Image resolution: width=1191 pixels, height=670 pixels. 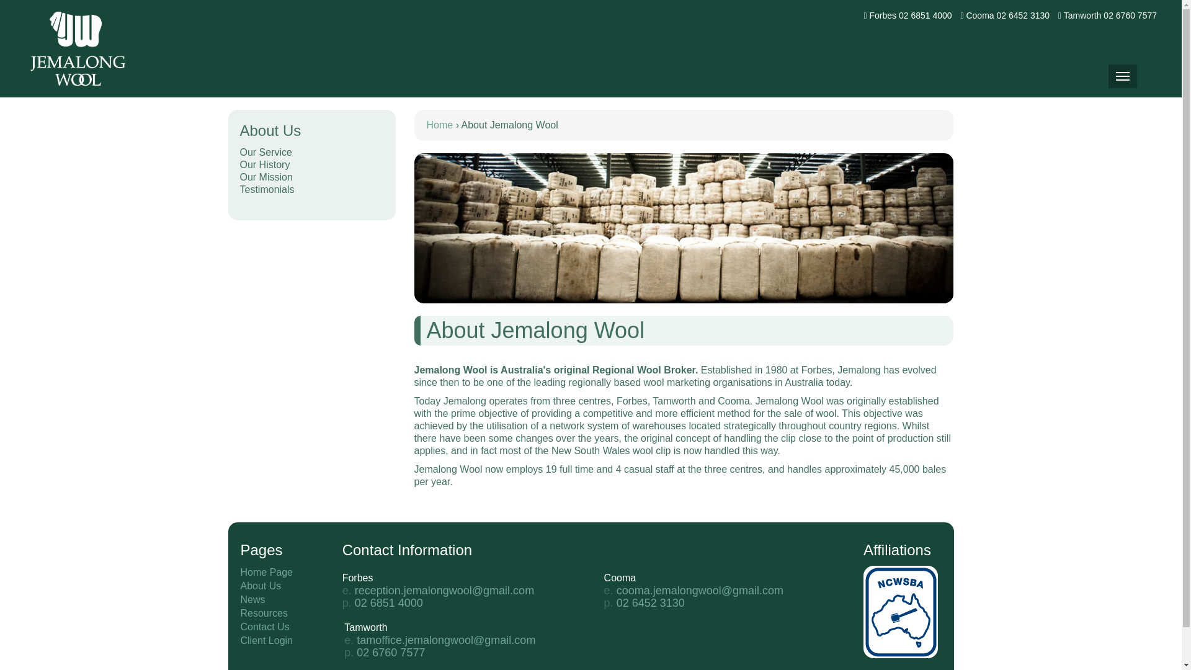 I want to click on cooma.jemalongwool@gmail.com, so click(x=700, y=591).